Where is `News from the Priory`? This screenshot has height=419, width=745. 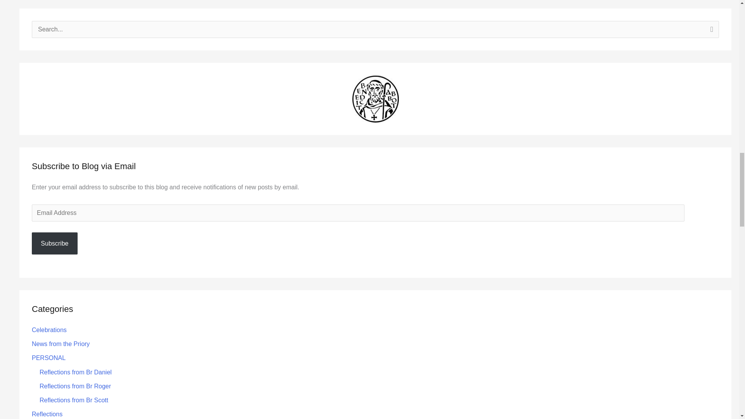
News from the Priory is located at coordinates (61, 344).